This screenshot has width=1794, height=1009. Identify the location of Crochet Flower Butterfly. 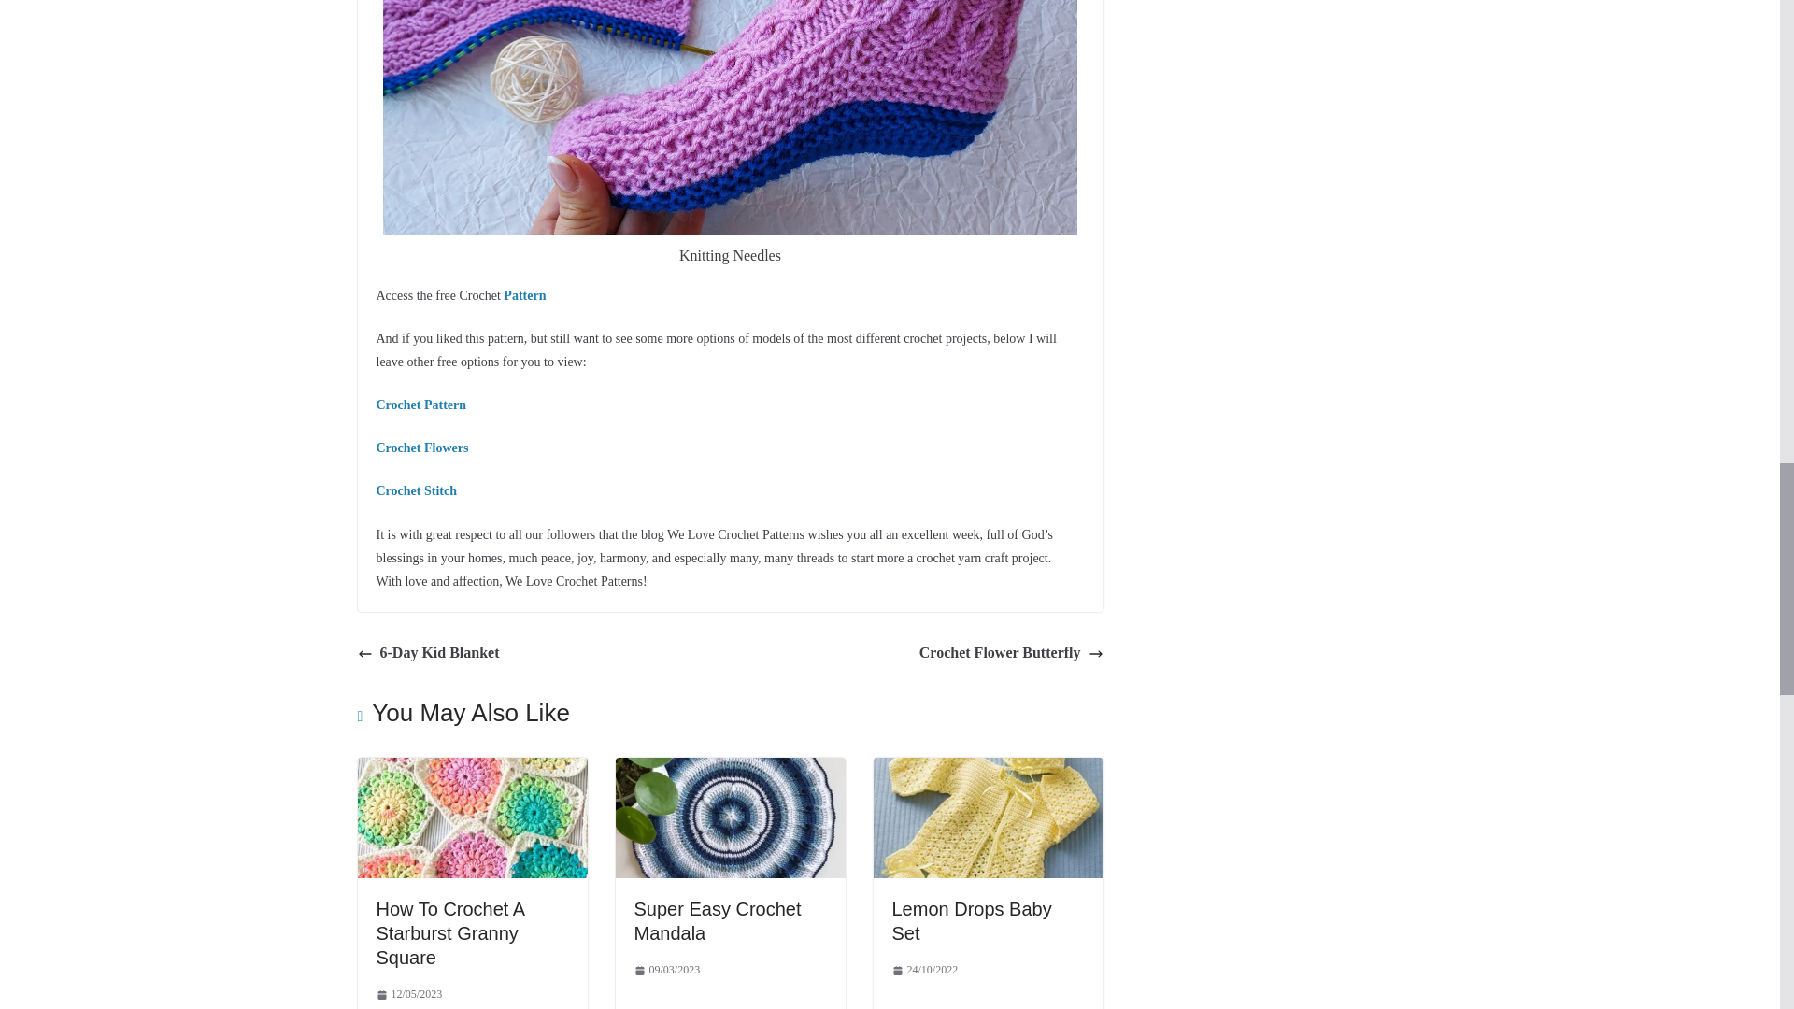
(1011, 652).